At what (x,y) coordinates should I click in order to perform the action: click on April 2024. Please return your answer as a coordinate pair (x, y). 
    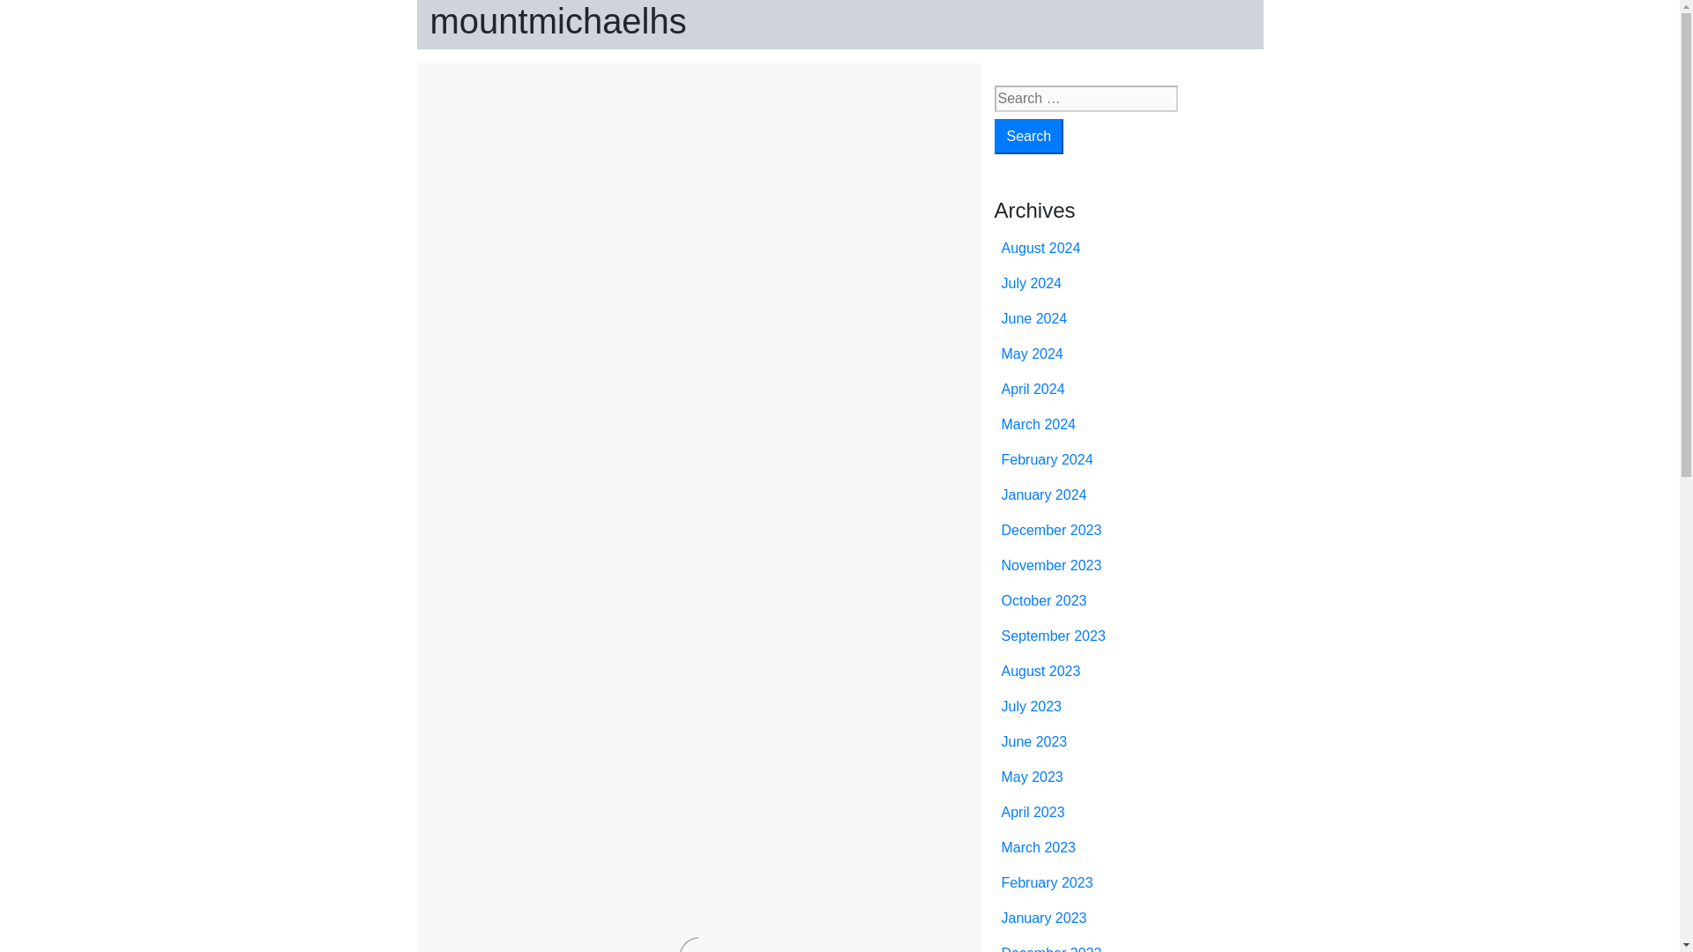
    Looking at the image, I should click on (1033, 390).